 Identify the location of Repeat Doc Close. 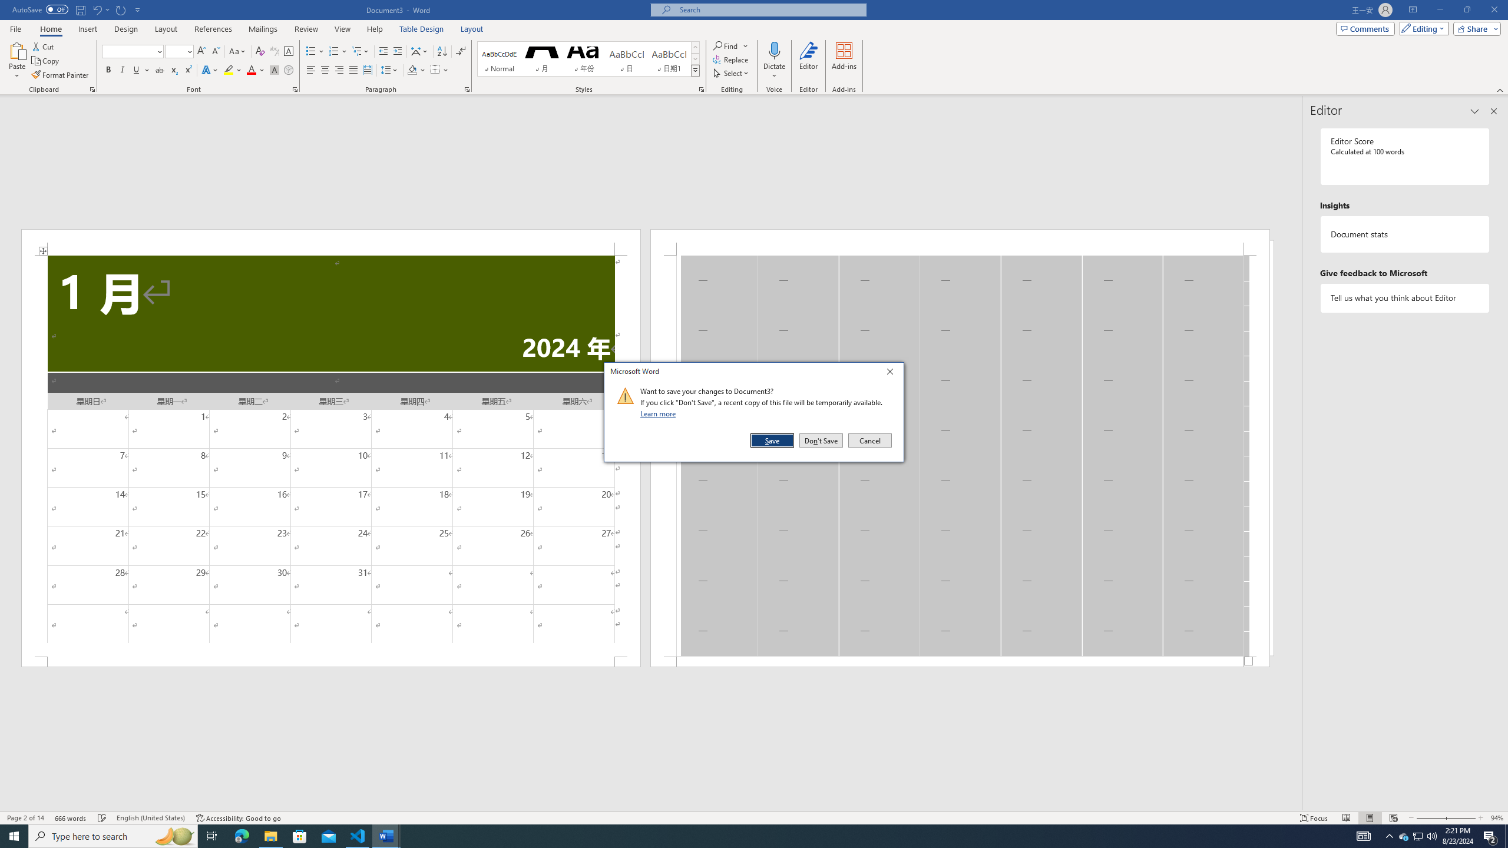
(121, 9).